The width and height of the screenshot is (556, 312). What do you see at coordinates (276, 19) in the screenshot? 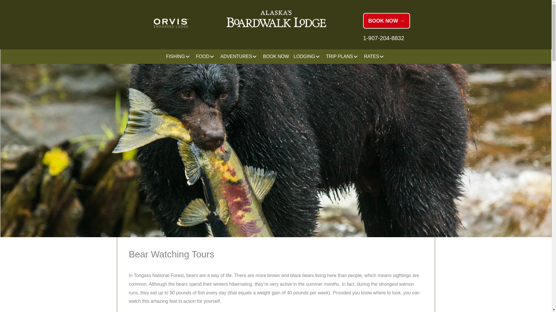
I see `abwl-logo-white-transparent-600w` at bounding box center [276, 19].